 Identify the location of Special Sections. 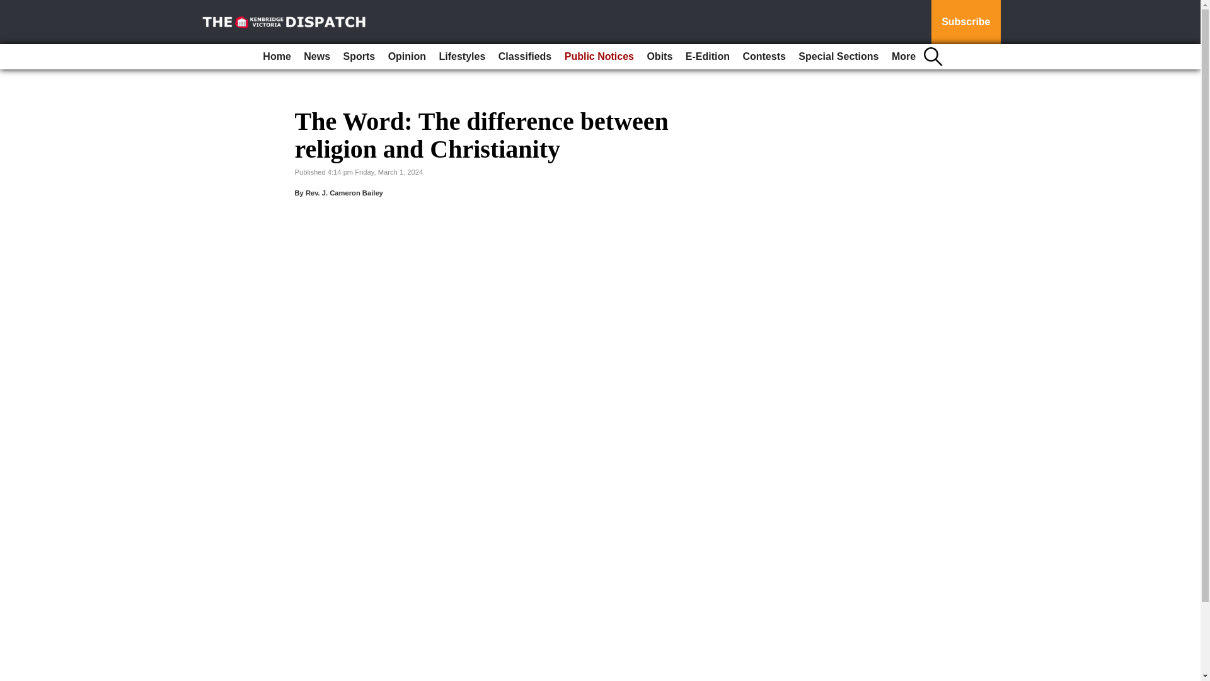
(838, 57).